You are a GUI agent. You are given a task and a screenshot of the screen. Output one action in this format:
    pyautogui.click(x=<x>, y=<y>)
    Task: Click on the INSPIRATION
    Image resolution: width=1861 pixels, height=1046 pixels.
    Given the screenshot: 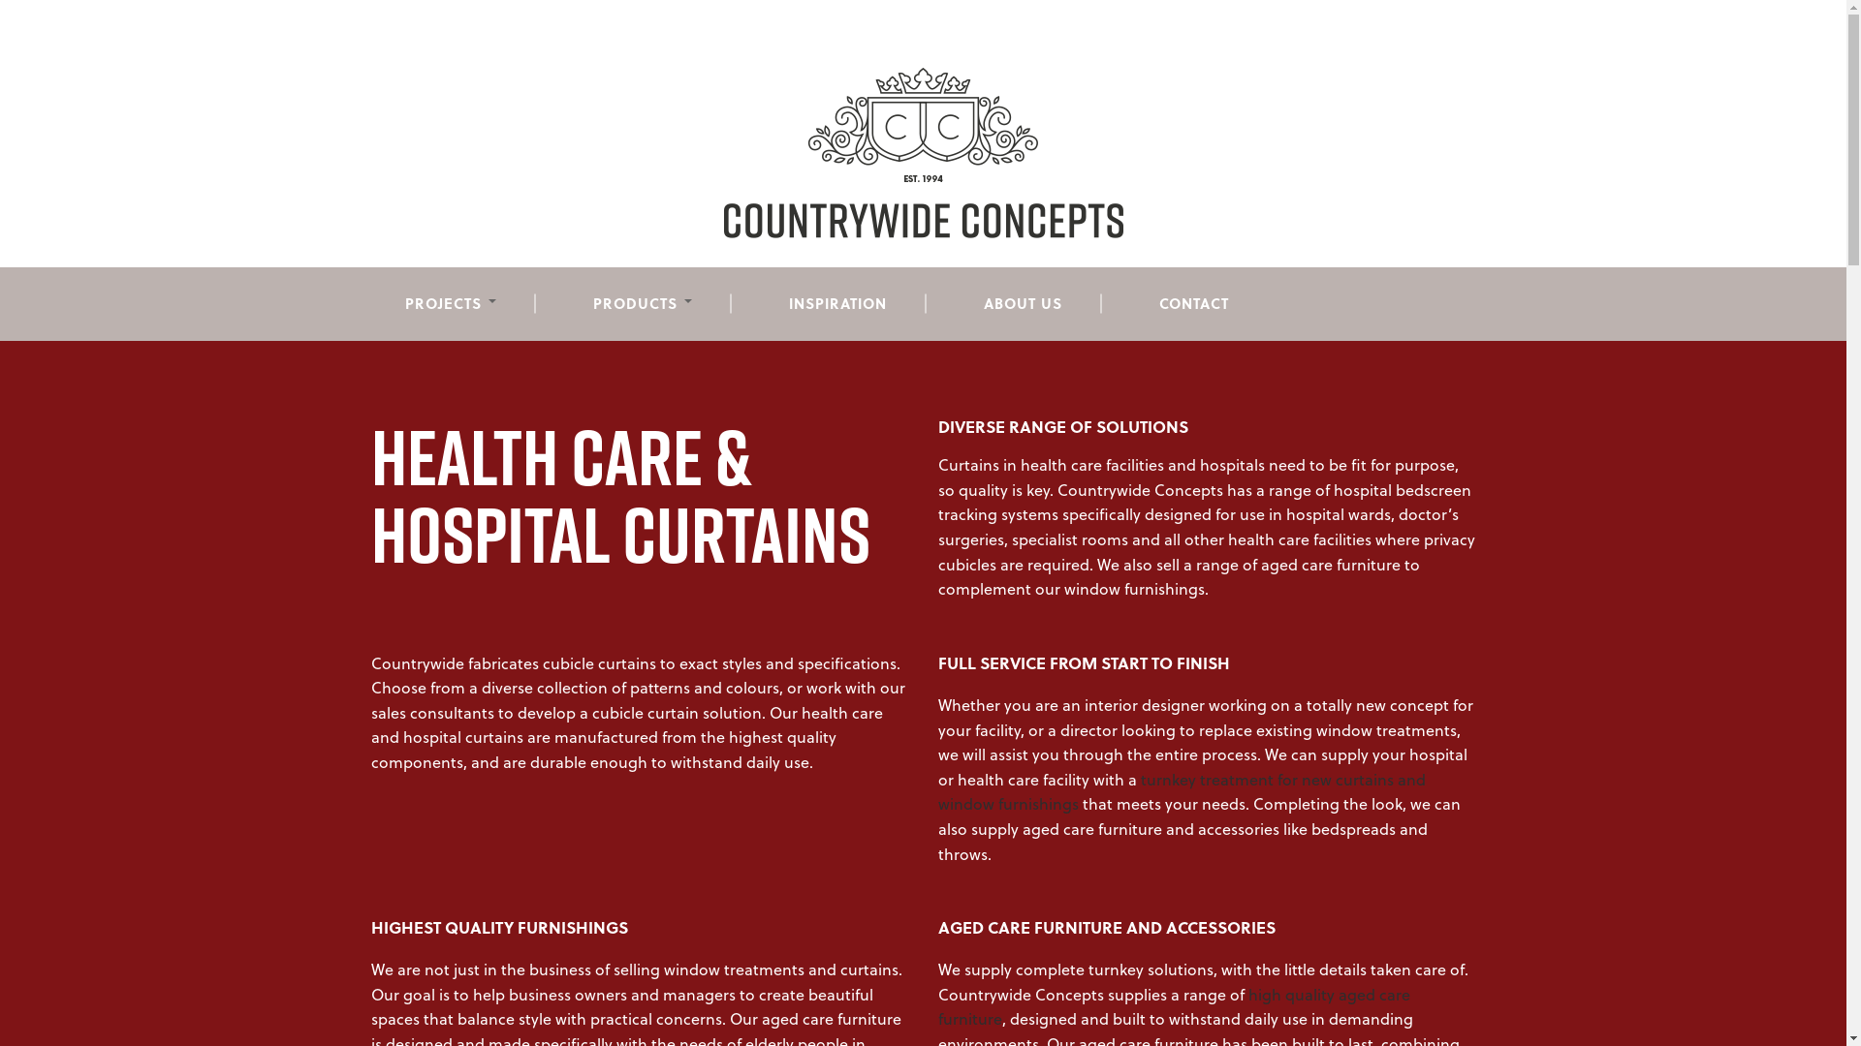 What is the action you would take?
    pyautogui.click(x=837, y=304)
    